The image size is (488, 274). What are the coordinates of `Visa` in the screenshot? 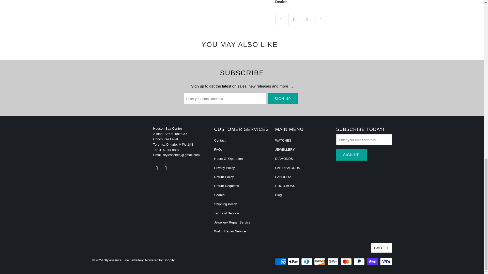 It's located at (386, 262).